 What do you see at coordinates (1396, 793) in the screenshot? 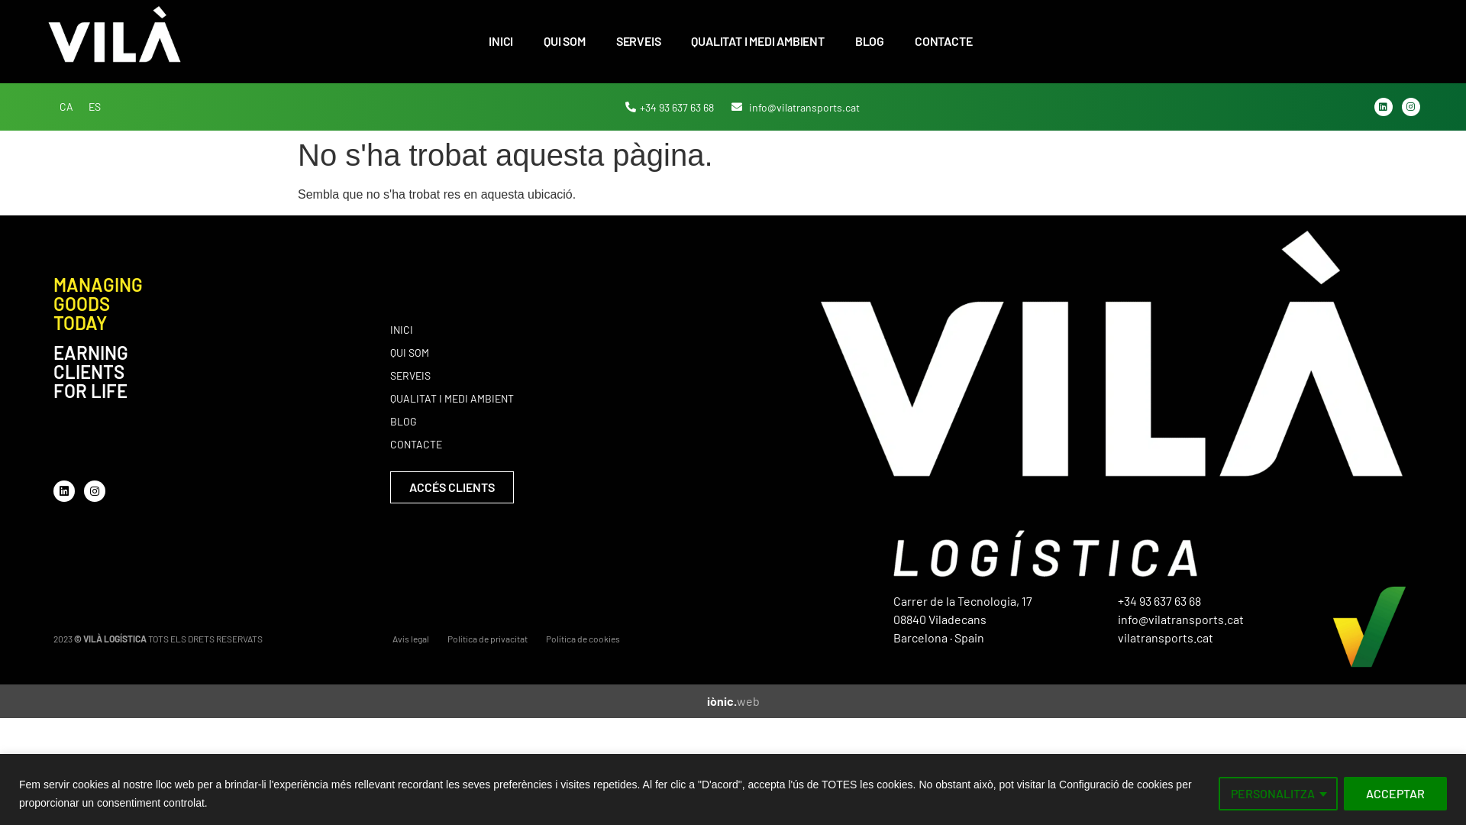
I see `ACCEPTAR` at bounding box center [1396, 793].